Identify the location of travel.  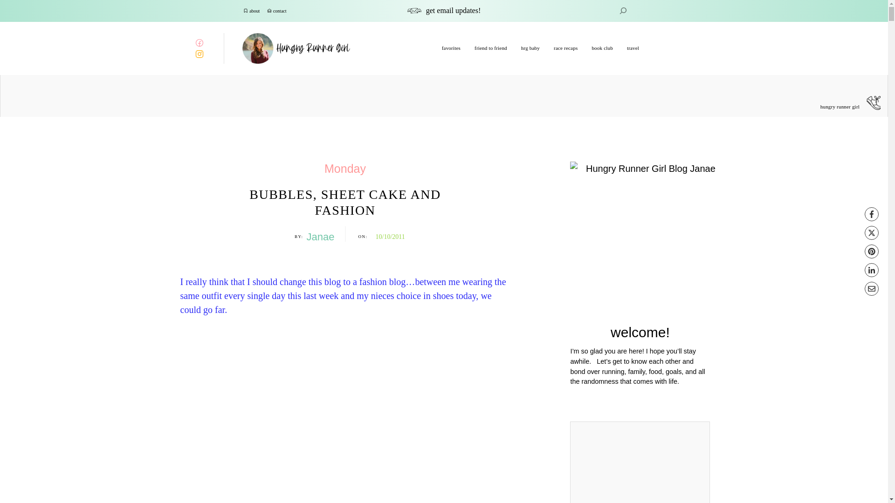
(633, 48).